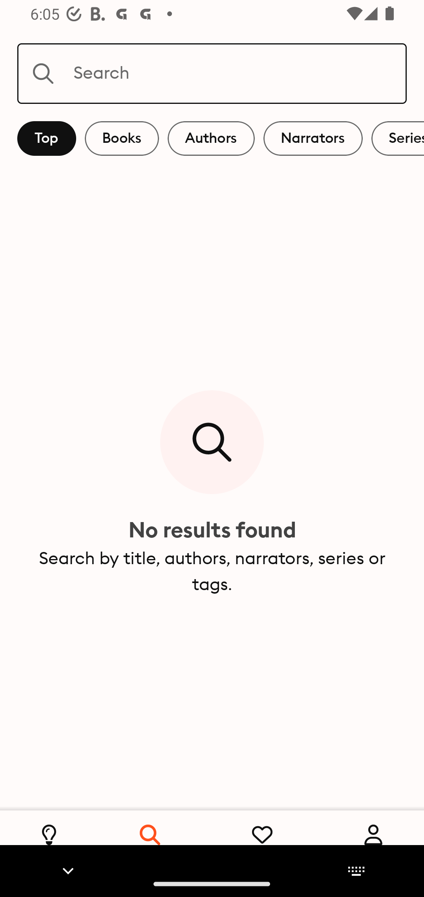  Describe the element at coordinates (212, 73) in the screenshot. I see `Search` at that location.